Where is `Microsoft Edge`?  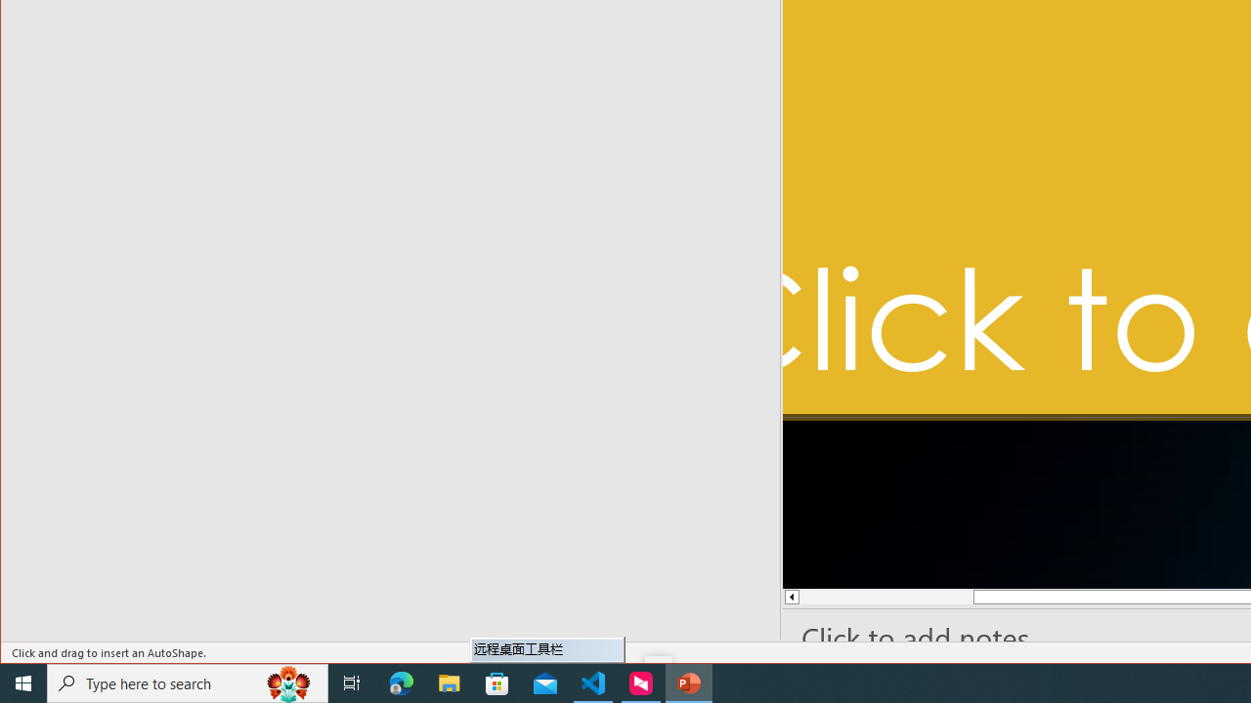
Microsoft Edge is located at coordinates (402, 683).